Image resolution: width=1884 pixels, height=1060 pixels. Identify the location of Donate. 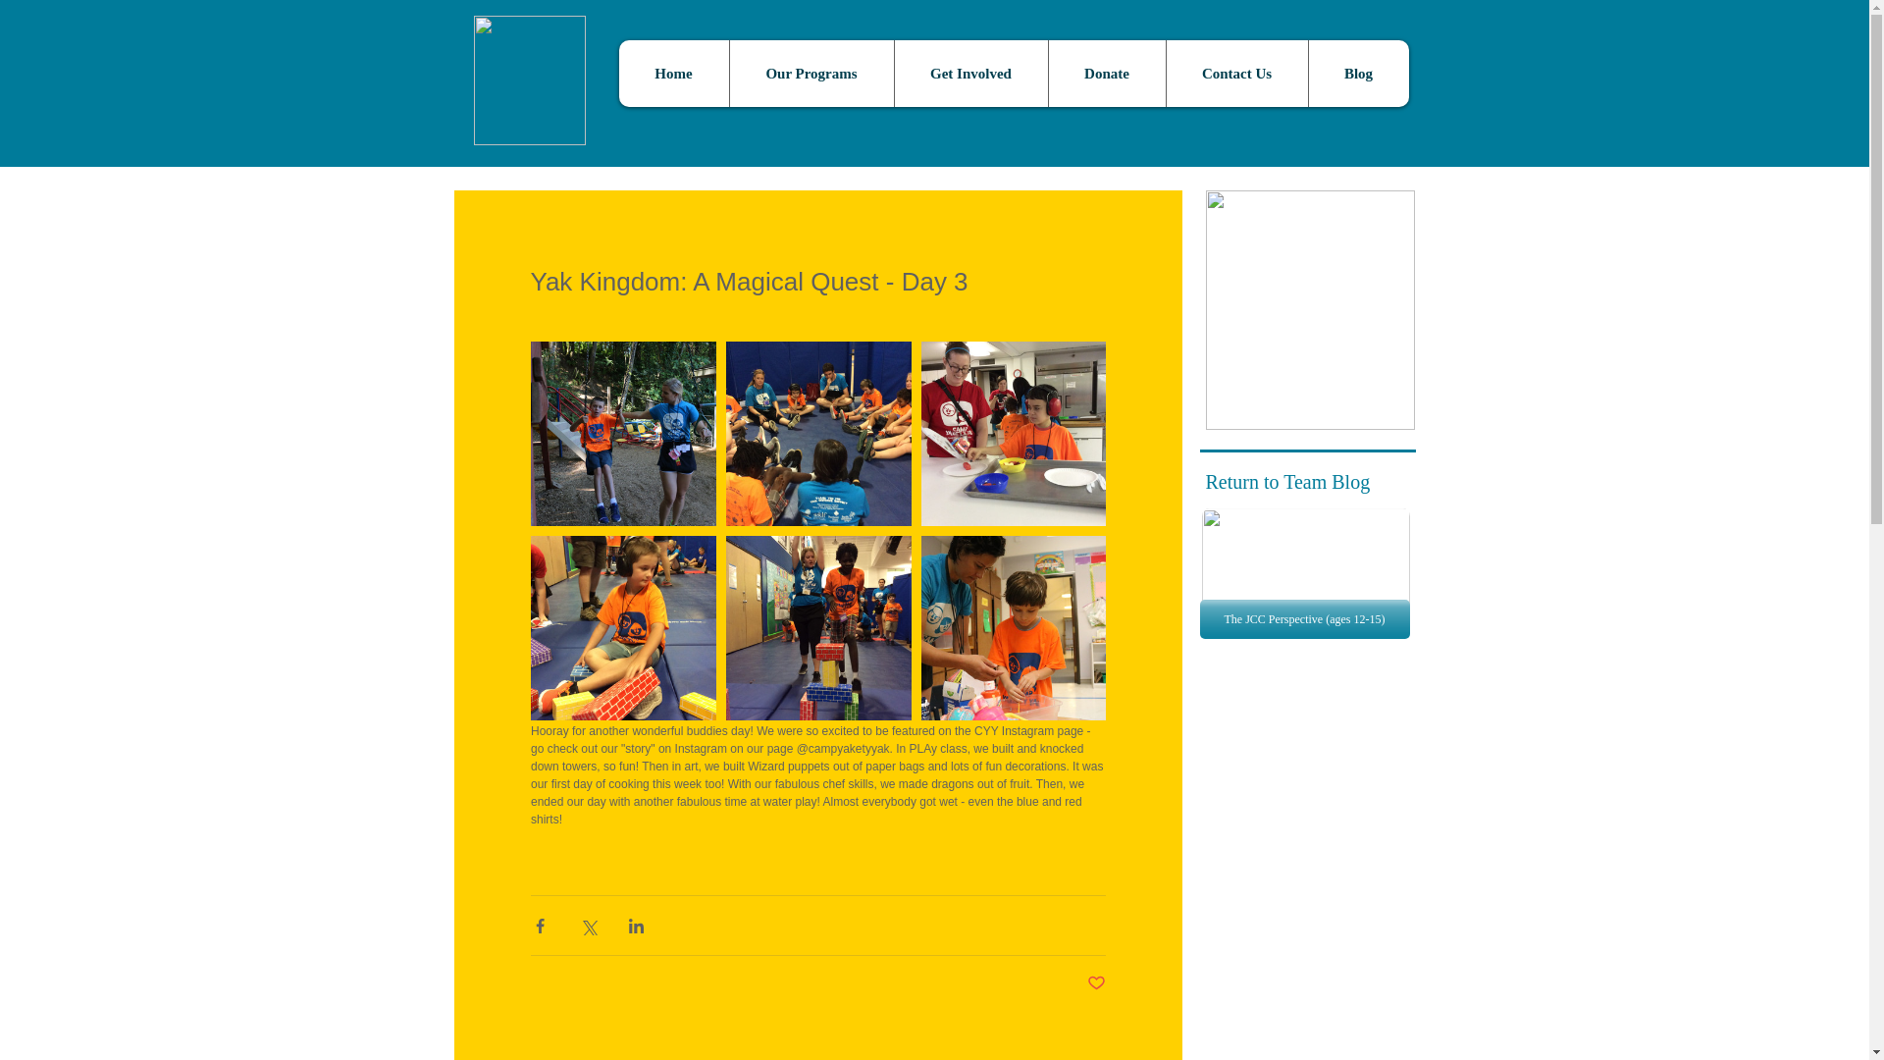
(1107, 74).